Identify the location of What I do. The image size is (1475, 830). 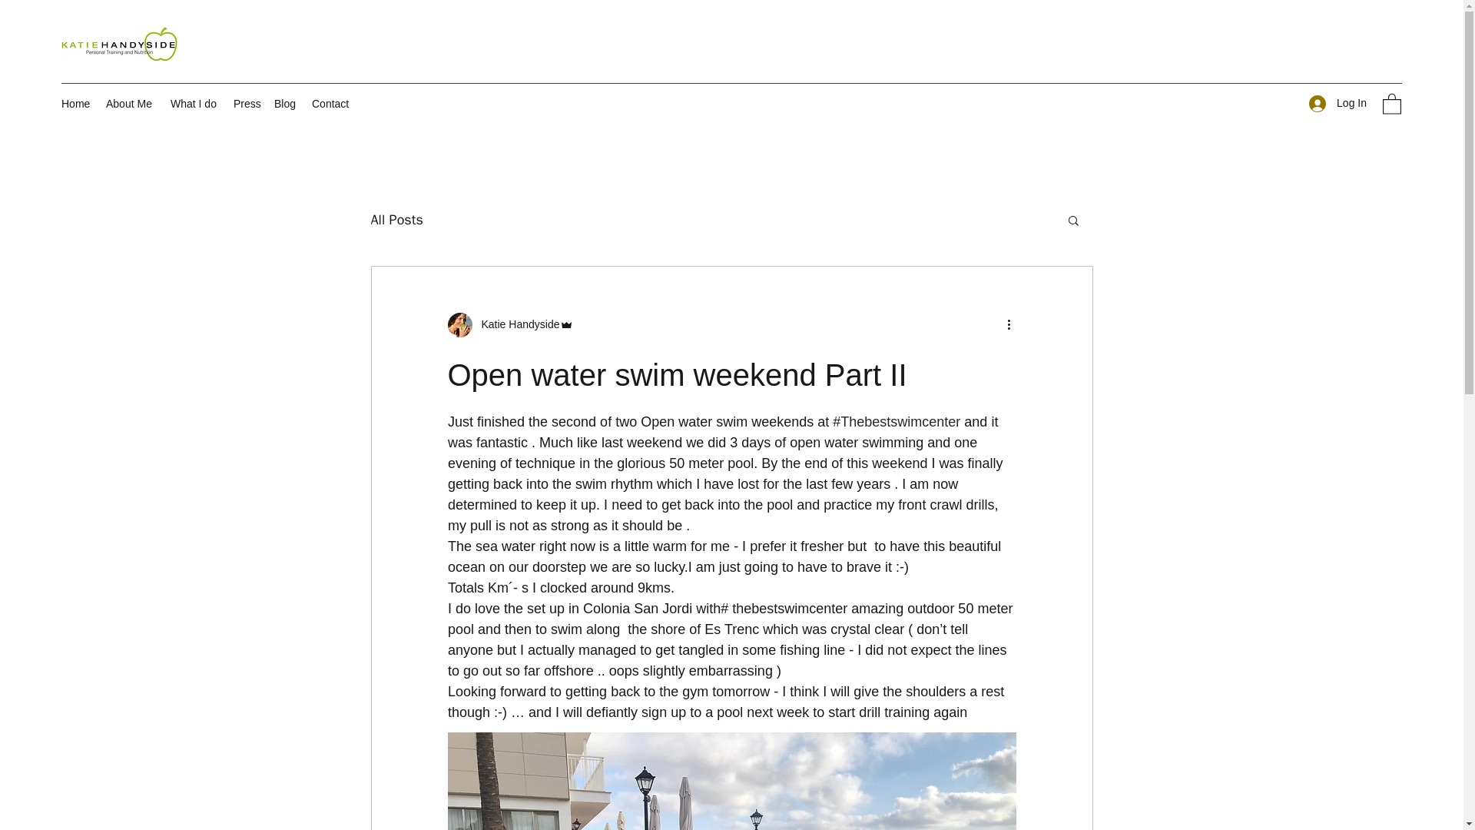
(194, 103).